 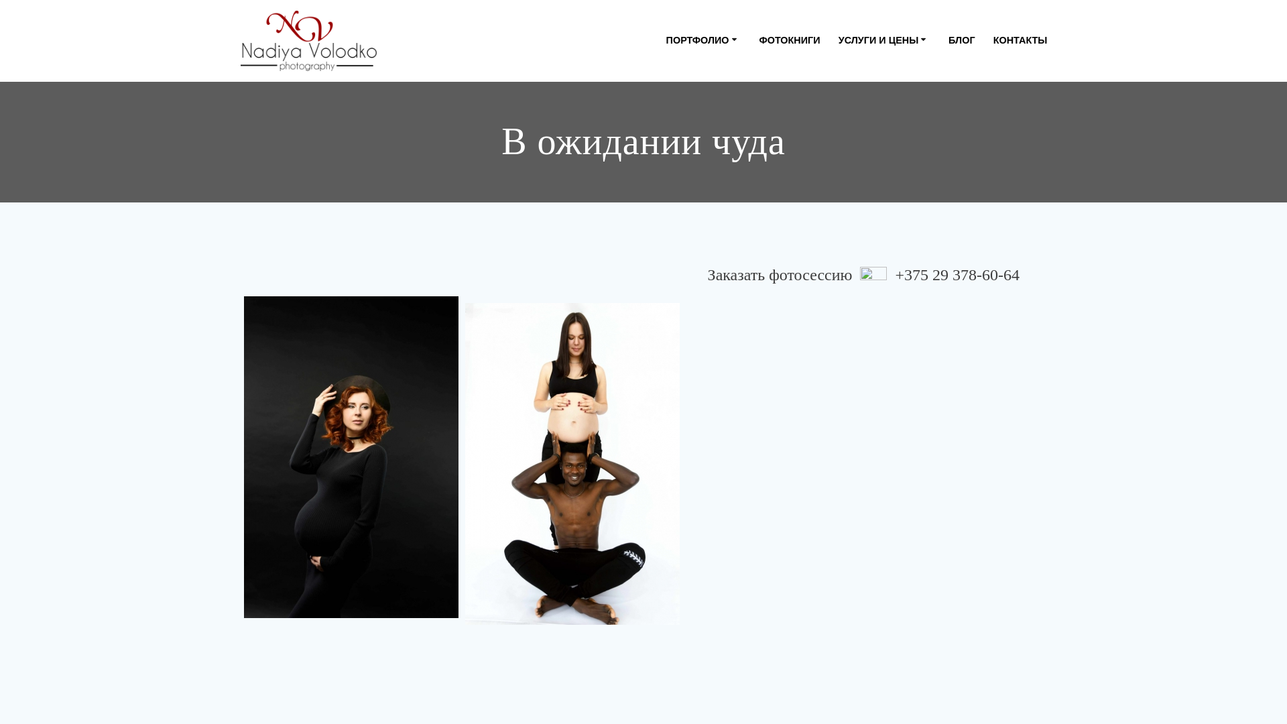 What do you see at coordinates (686, 527) in the screenshot?
I see `17.10.20-92` at bounding box center [686, 527].